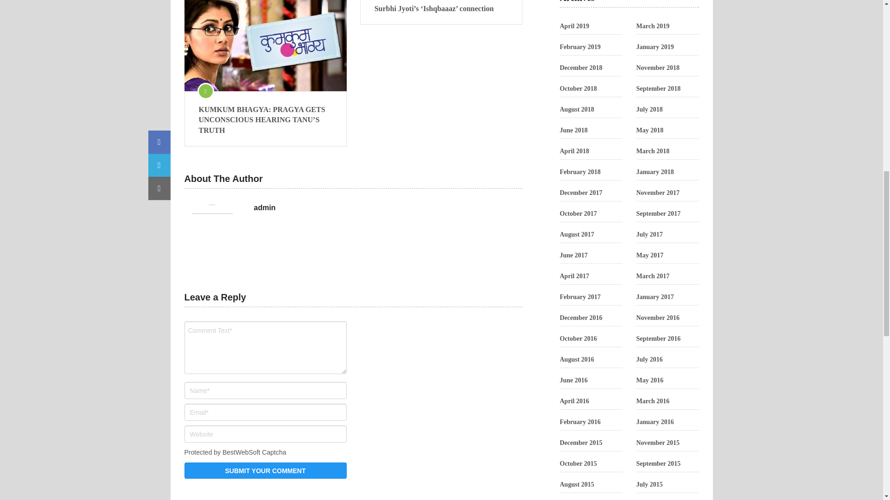  Describe the element at coordinates (265, 208) in the screenshot. I see `admin` at that location.